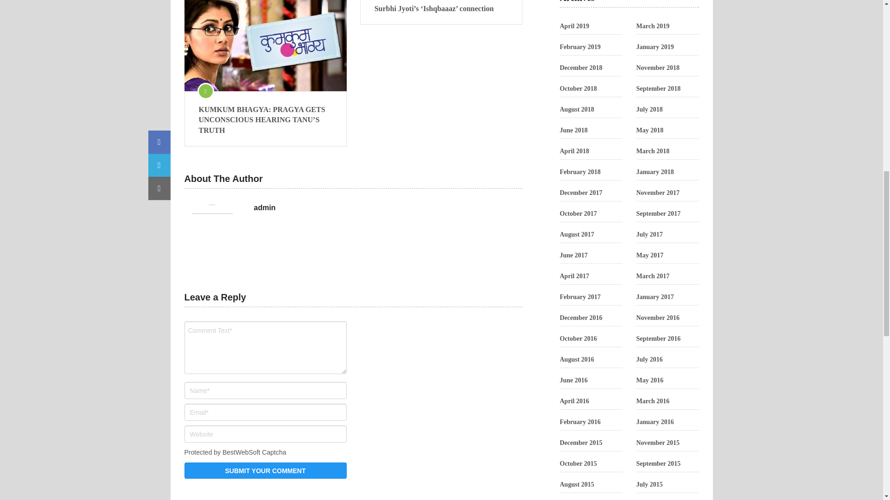  Describe the element at coordinates (265, 208) in the screenshot. I see `admin` at that location.